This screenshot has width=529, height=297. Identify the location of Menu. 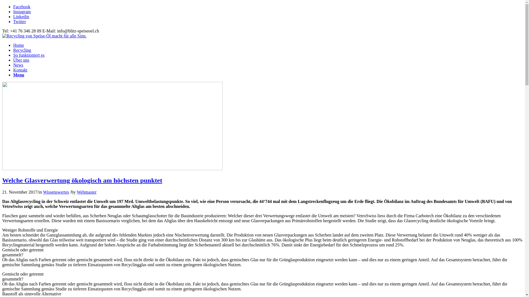
(19, 75).